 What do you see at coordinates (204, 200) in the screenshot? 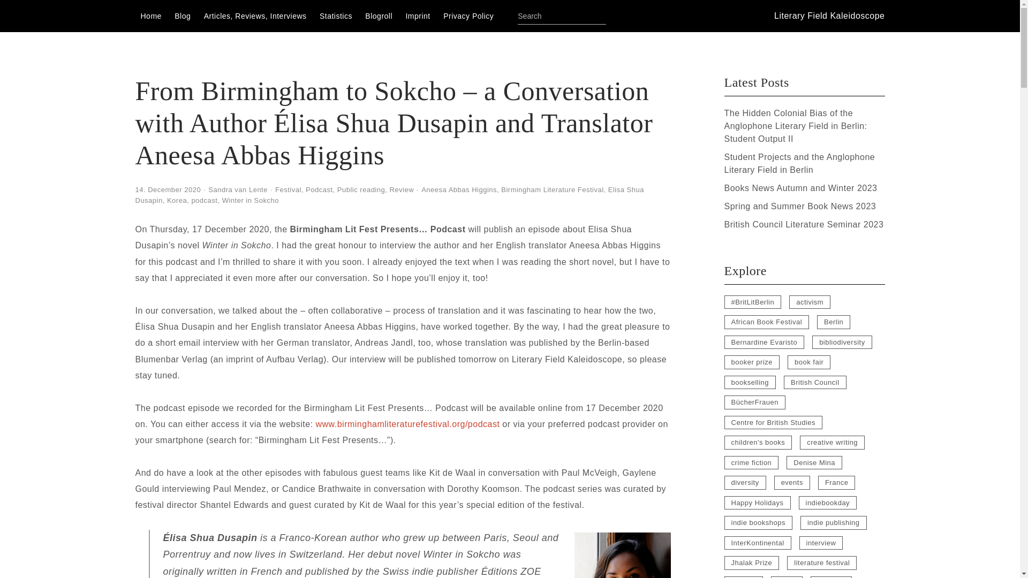
I see `podcast` at bounding box center [204, 200].